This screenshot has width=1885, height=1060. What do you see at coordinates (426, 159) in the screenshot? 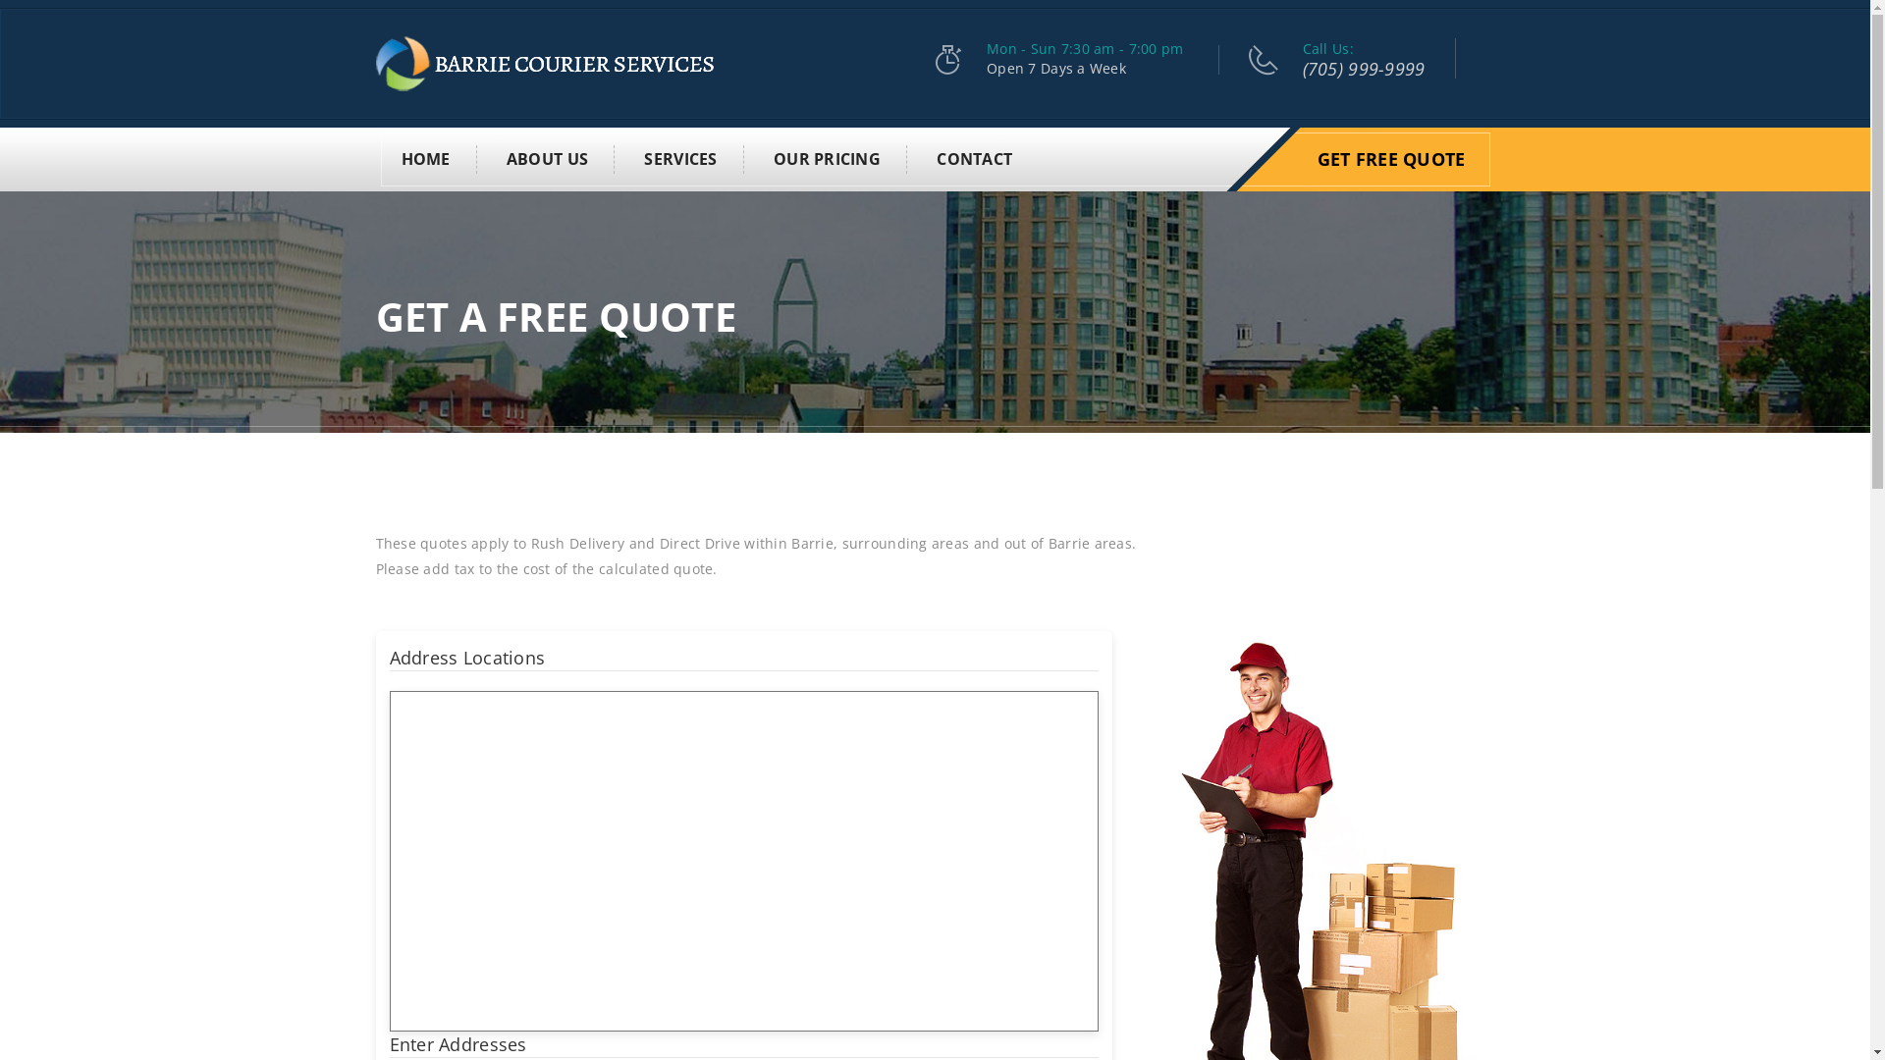
I see `HOME` at bounding box center [426, 159].